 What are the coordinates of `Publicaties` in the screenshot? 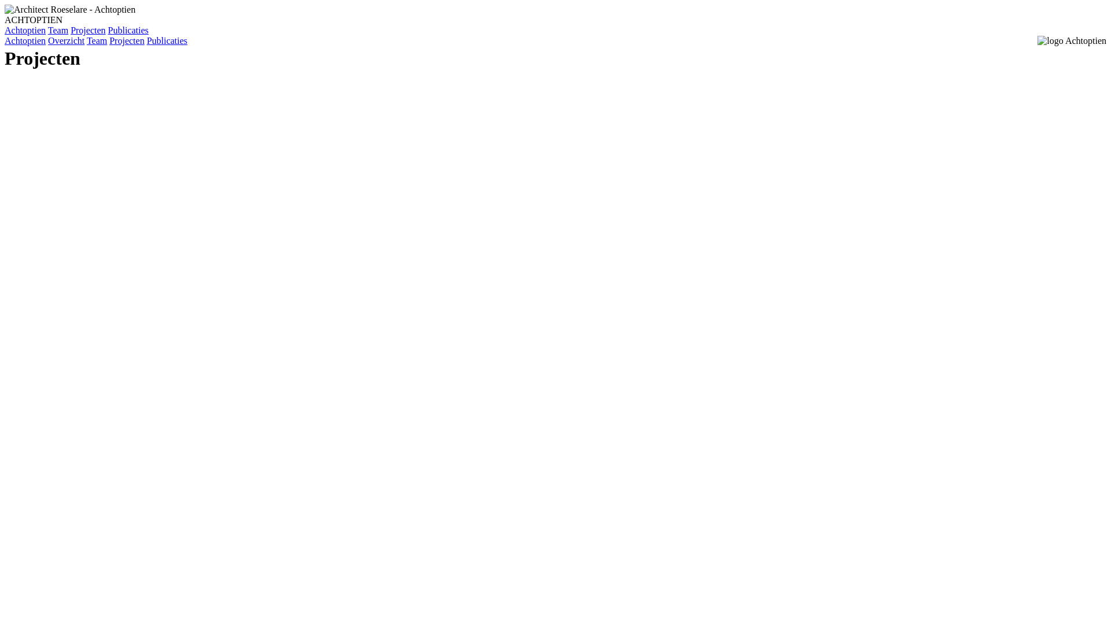 It's located at (128, 30).